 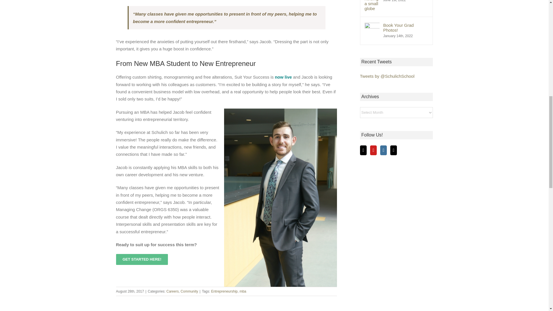 What do you see at coordinates (224, 291) in the screenshot?
I see `Entrepreneurship` at bounding box center [224, 291].